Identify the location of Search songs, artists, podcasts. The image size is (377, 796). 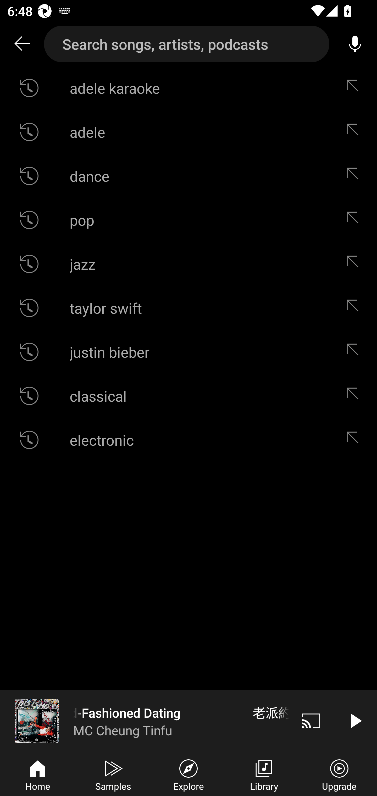
(187, 44).